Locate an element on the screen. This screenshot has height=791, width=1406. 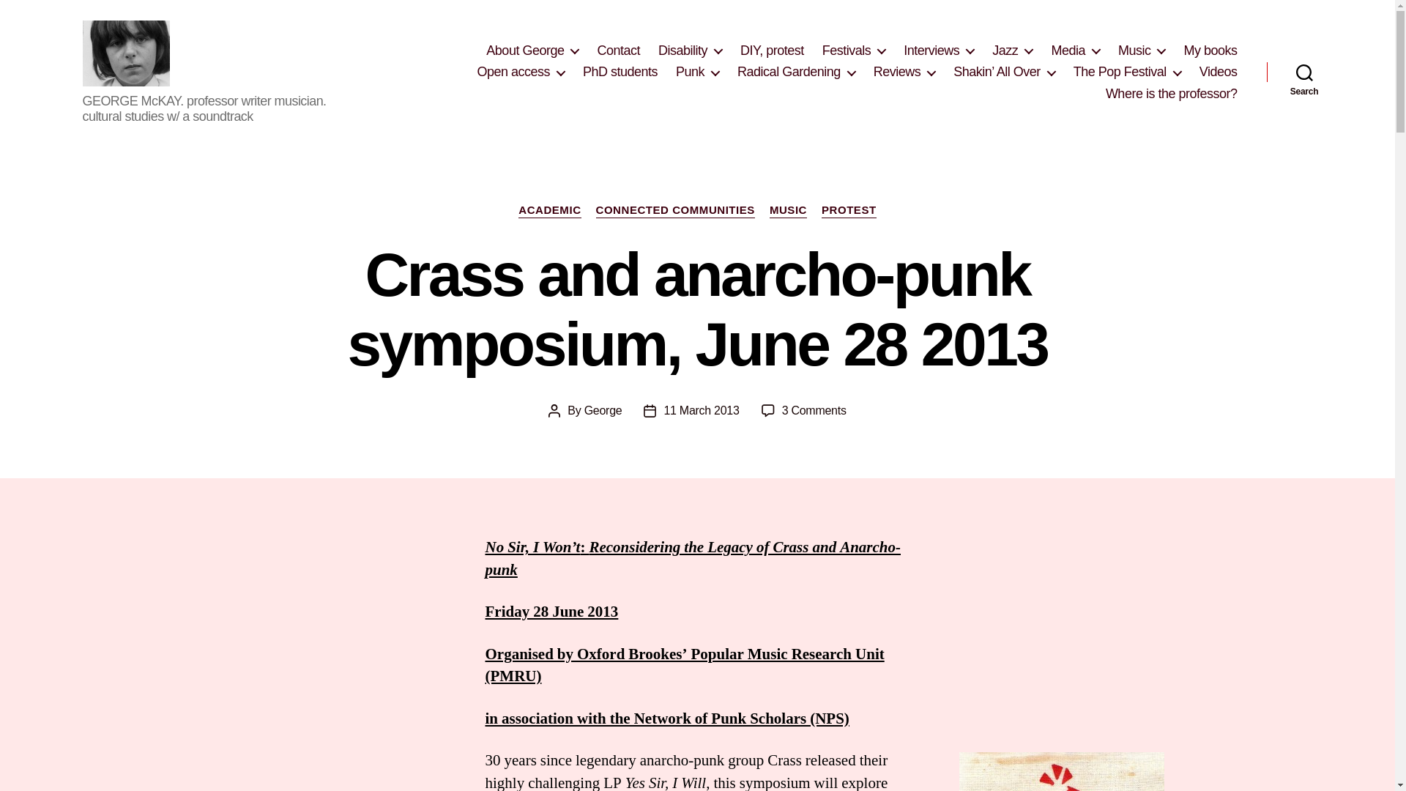
About George is located at coordinates (532, 51).